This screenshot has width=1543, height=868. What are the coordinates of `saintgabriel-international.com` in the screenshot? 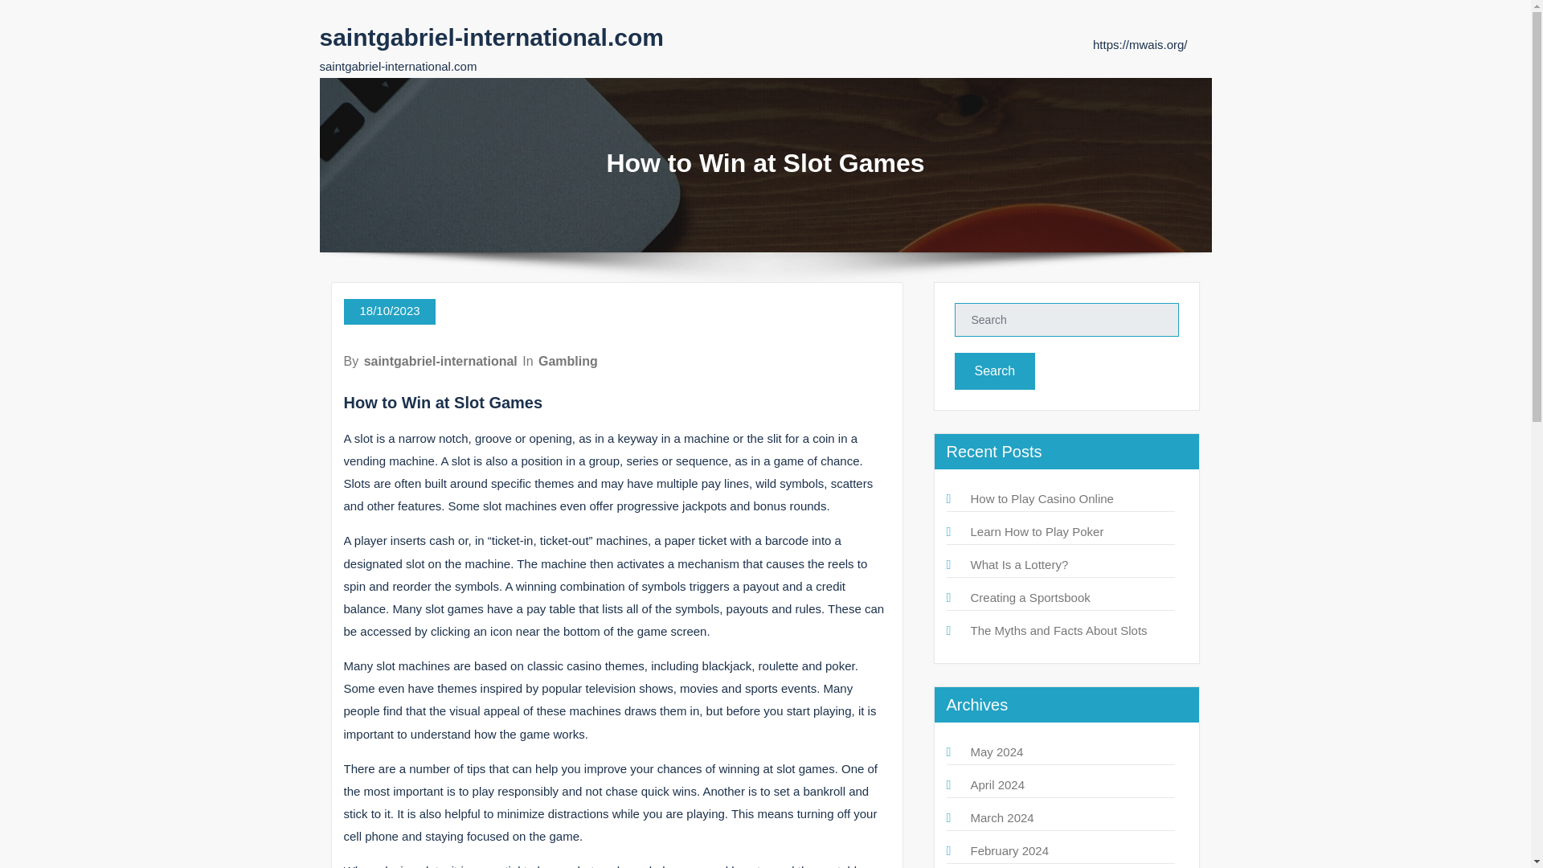 It's located at (491, 37).